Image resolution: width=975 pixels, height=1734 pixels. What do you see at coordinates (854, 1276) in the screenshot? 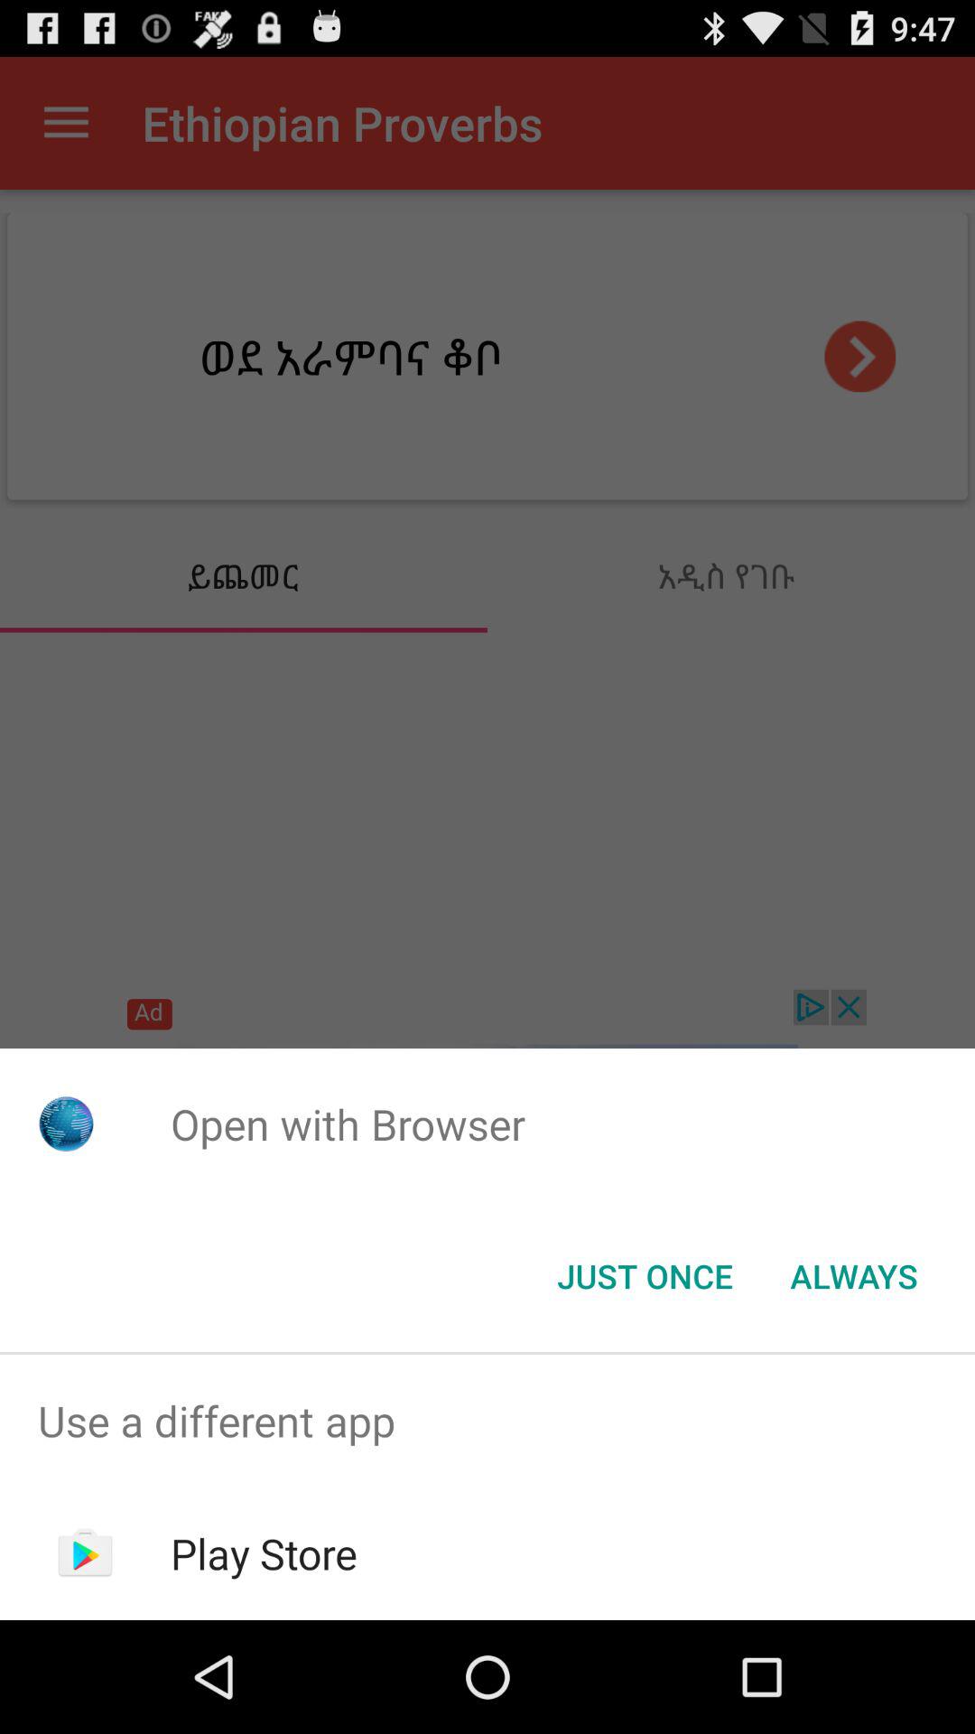
I see `click item at the bottom right corner` at bounding box center [854, 1276].